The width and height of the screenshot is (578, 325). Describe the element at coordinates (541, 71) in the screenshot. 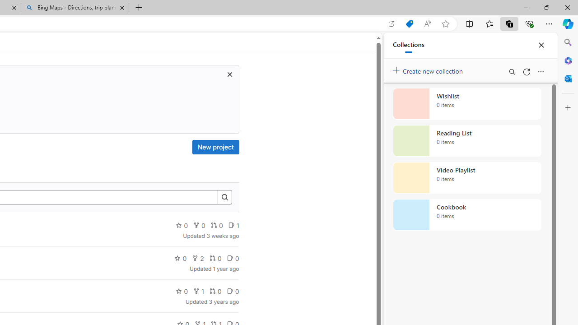

I see `More options menu` at that location.